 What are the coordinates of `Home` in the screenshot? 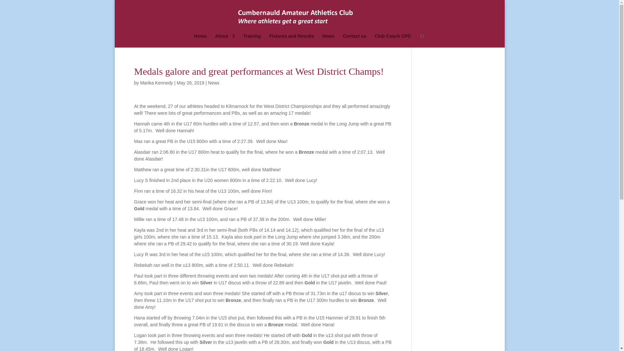 It's located at (200, 40).